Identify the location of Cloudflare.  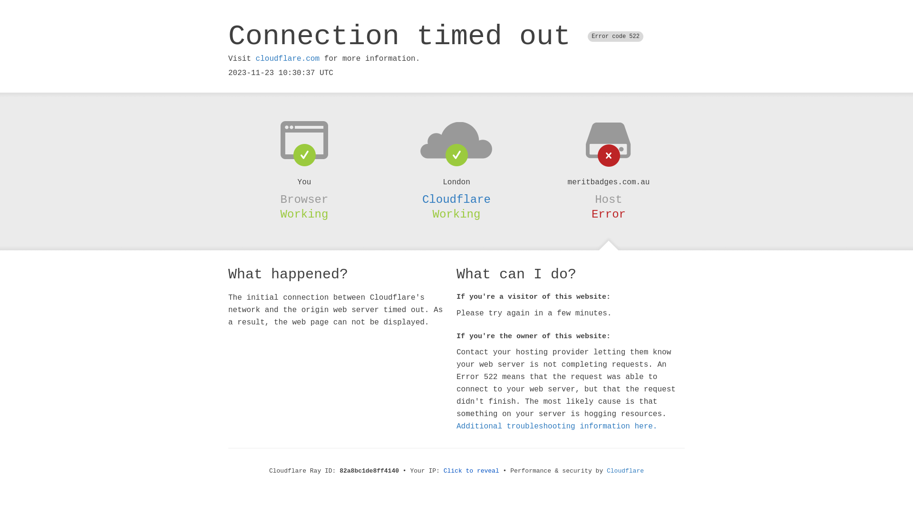
(625, 471).